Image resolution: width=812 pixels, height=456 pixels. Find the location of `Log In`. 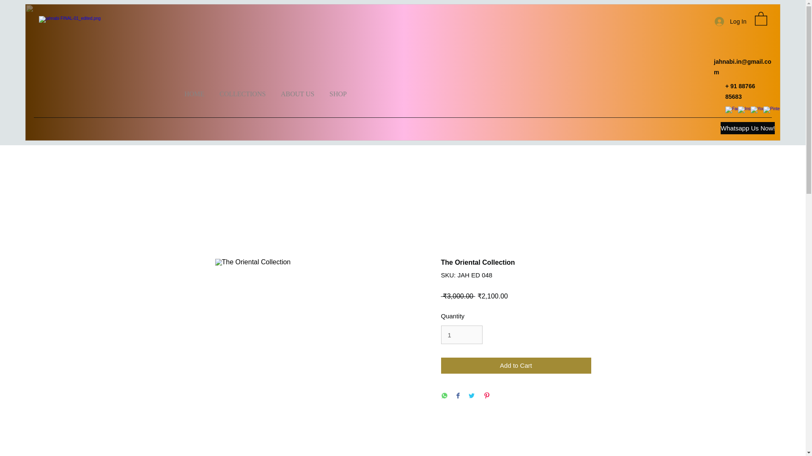

Log In is located at coordinates (731, 22).